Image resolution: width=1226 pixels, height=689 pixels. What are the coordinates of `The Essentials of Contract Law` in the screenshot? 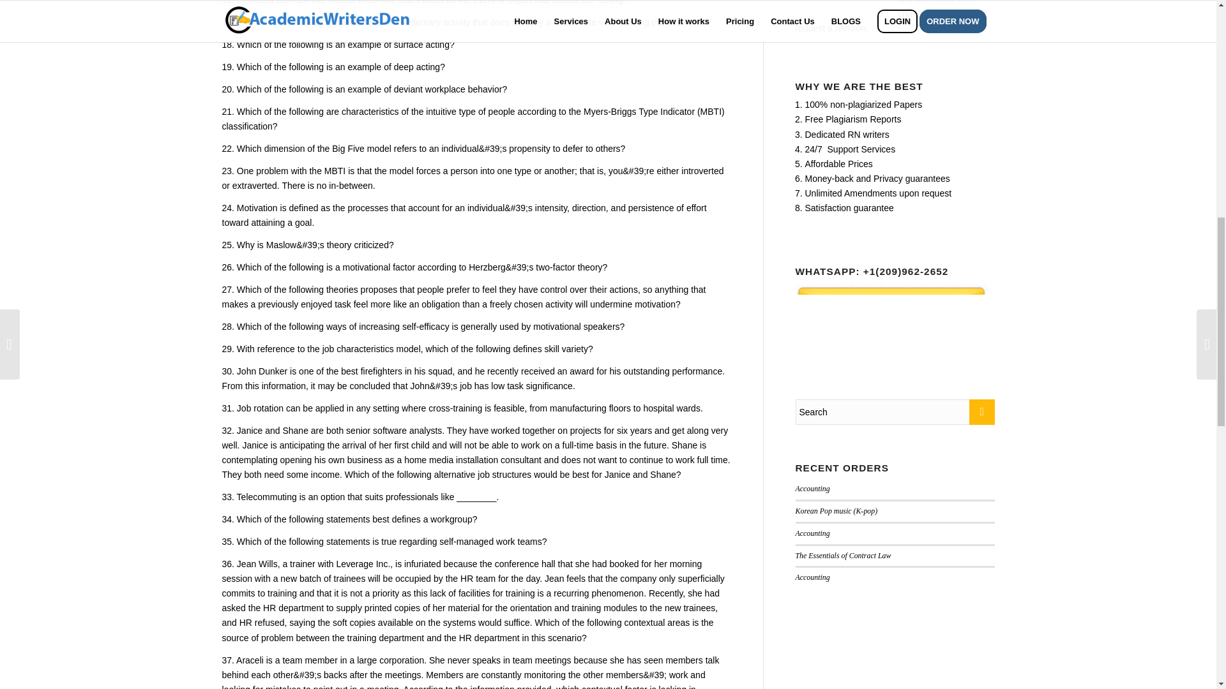 It's located at (843, 556).